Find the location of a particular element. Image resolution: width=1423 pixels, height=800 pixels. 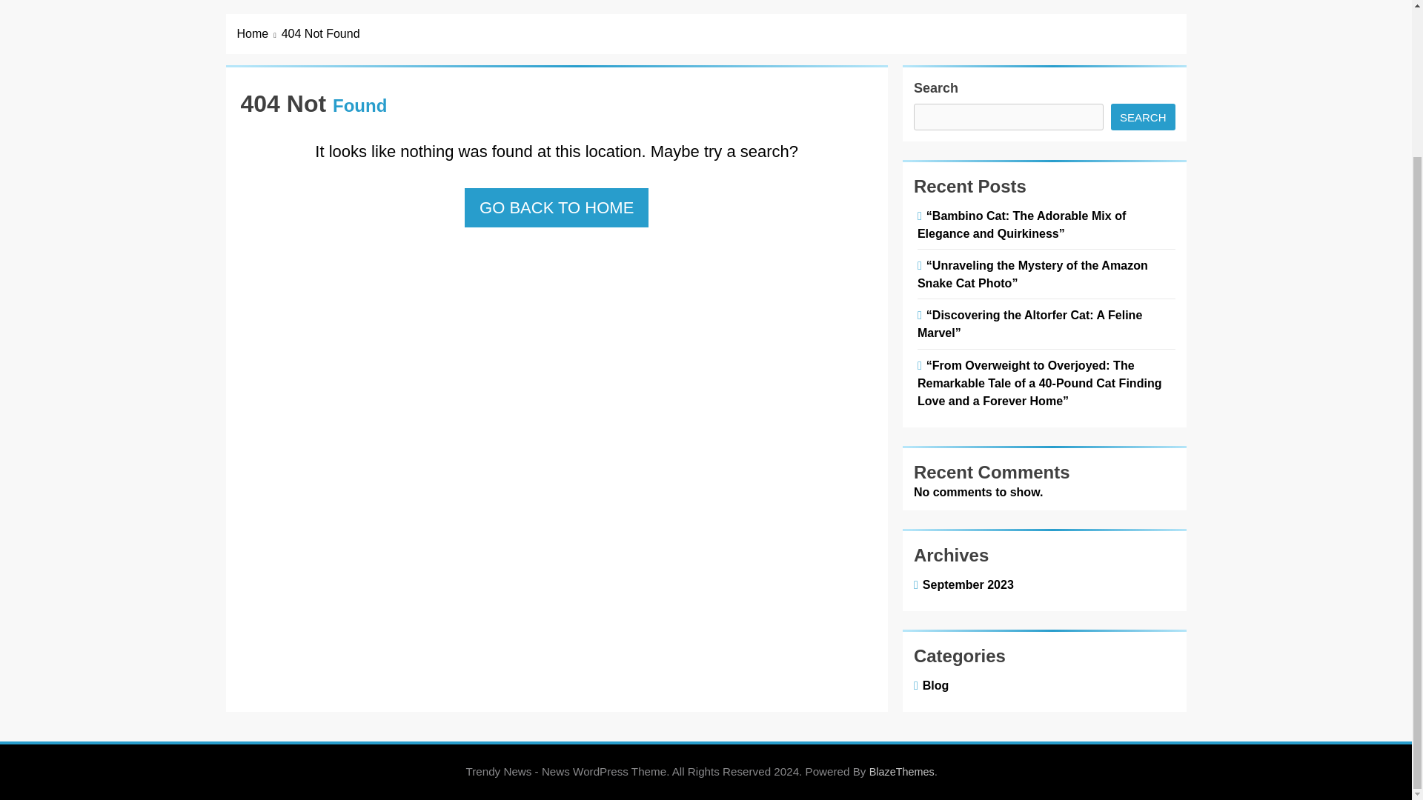

SEARCH is located at coordinates (1143, 117).